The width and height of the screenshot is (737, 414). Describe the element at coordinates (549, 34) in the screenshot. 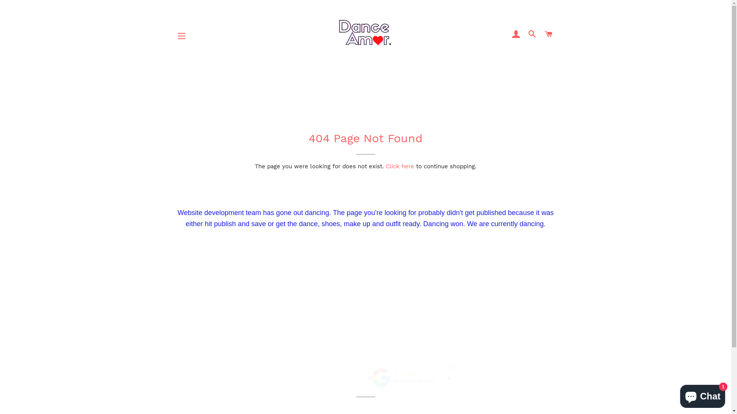

I see `CART` at that location.